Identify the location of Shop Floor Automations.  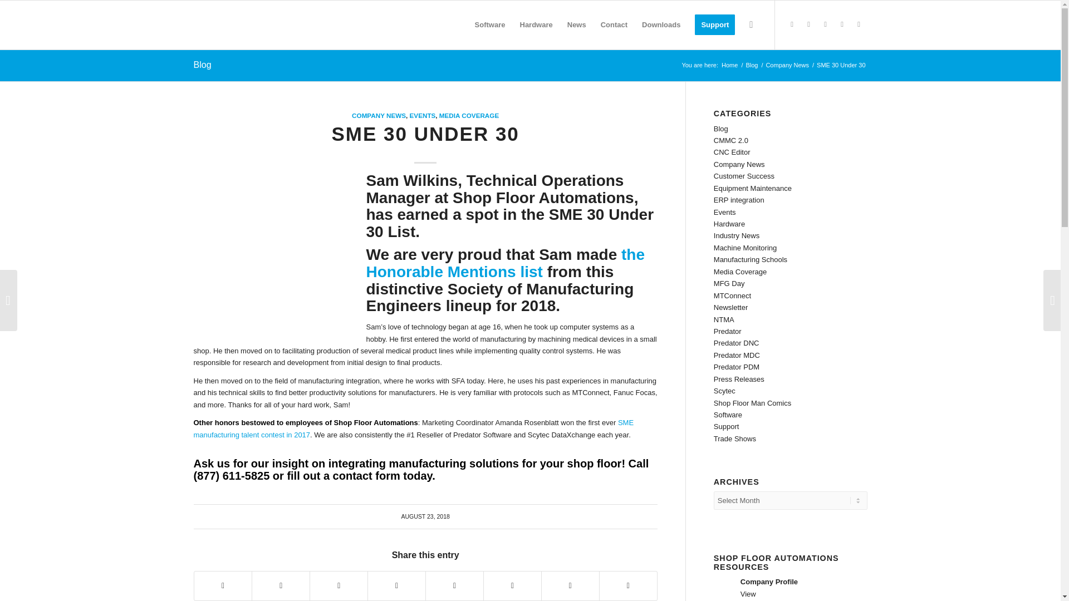
(729, 66).